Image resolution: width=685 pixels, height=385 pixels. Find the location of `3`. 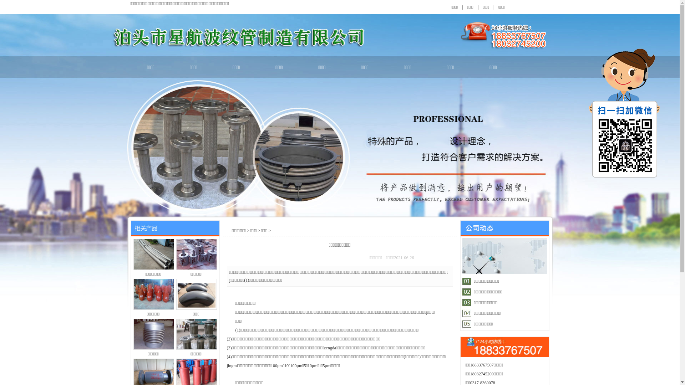

3 is located at coordinates (506, 282).